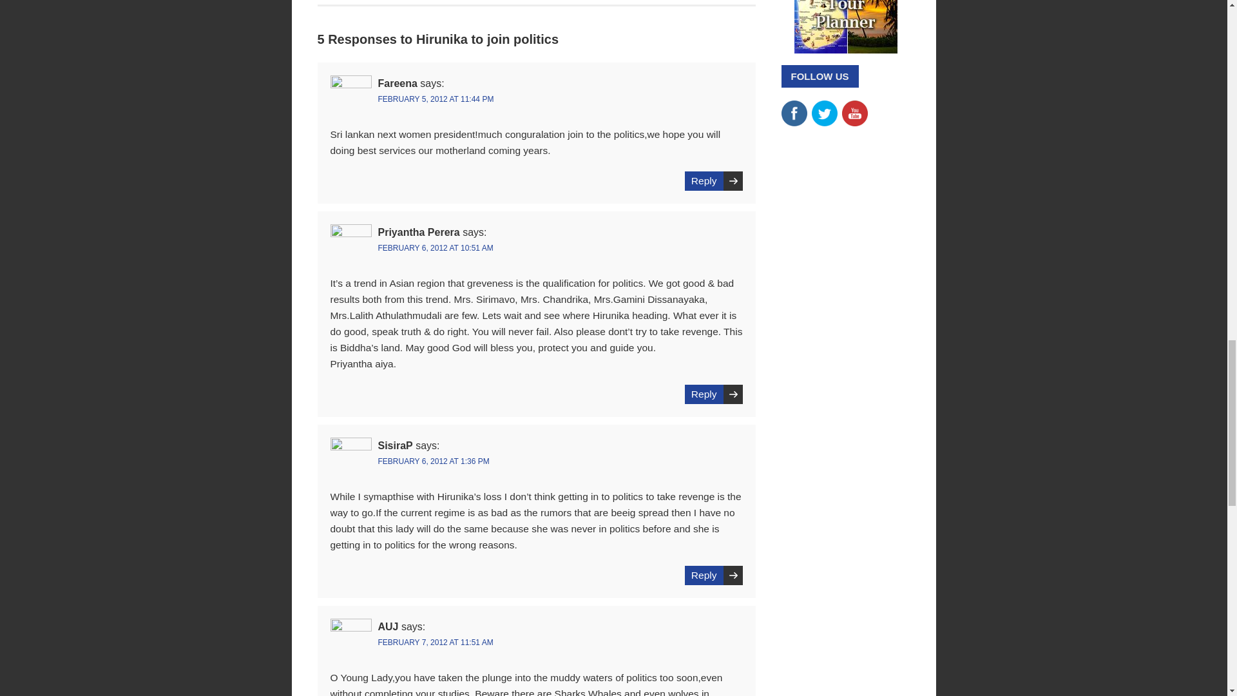 Image resolution: width=1237 pixels, height=696 pixels. I want to click on FEBRUARY 7, 2012 AT 11:51 AM, so click(434, 643).